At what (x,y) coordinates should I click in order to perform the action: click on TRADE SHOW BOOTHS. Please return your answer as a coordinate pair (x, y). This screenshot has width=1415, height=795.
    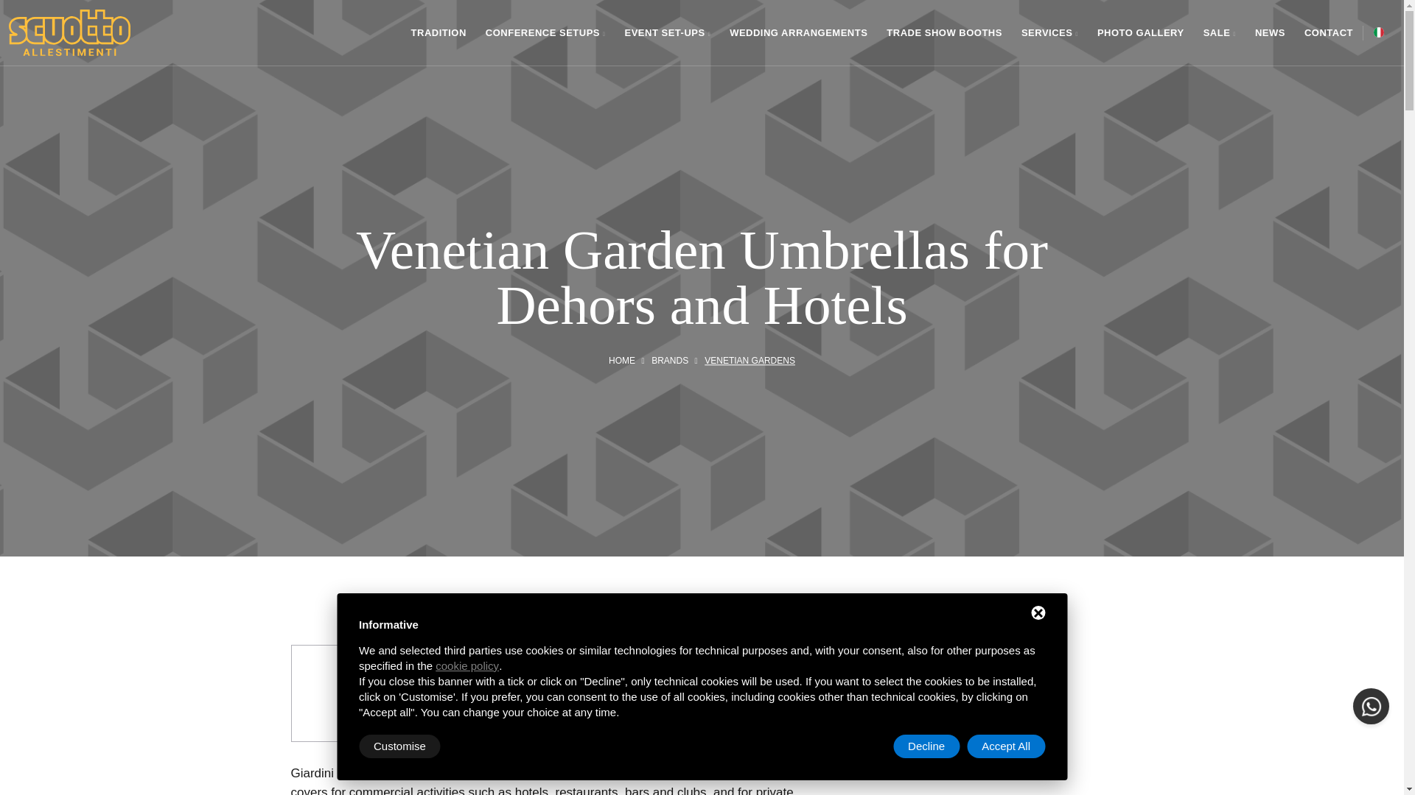
    Looking at the image, I should click on (944, 32).